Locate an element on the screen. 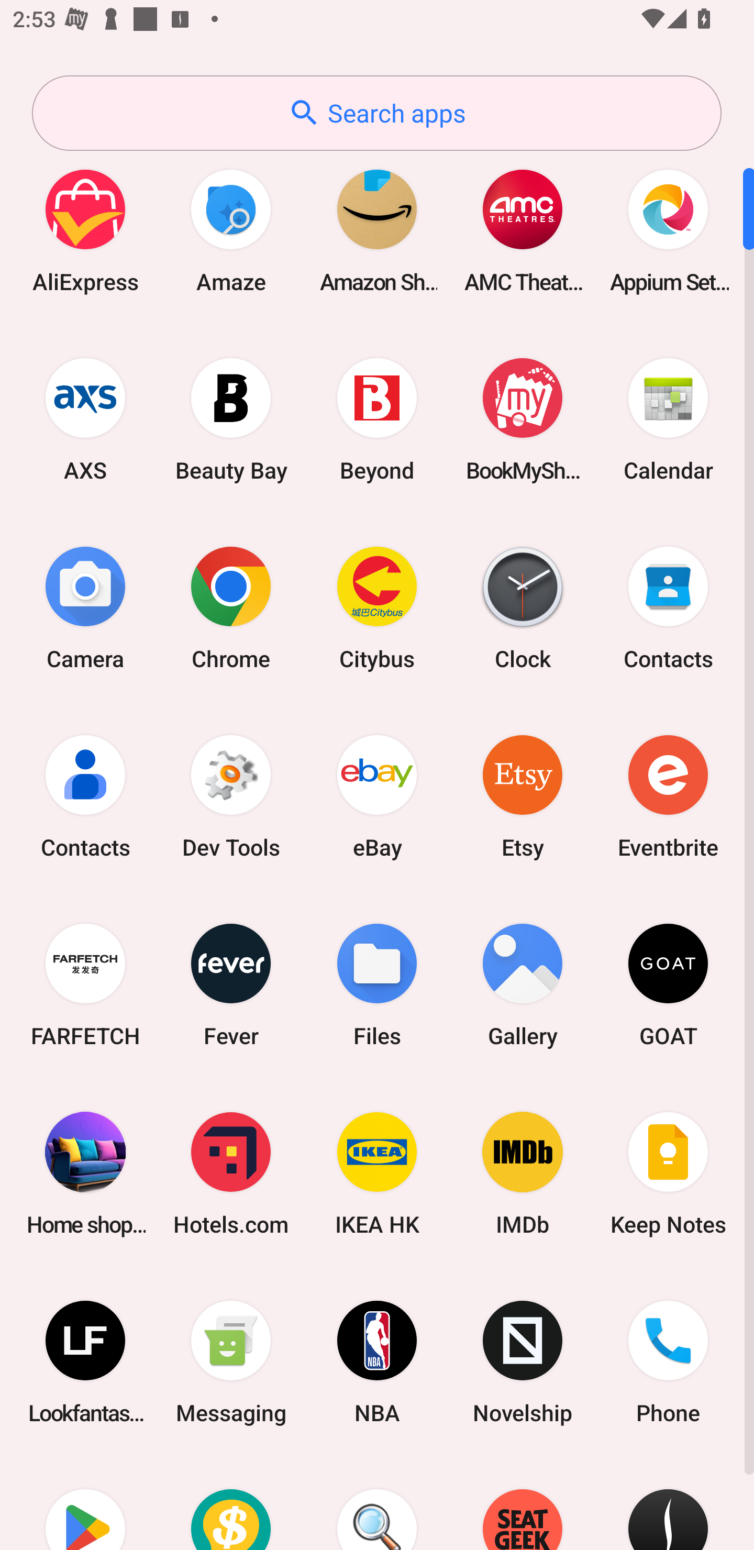 Image resolution: width=754 pixels, height=1550 pixels. Contacts is located at coordinates (85, 796).